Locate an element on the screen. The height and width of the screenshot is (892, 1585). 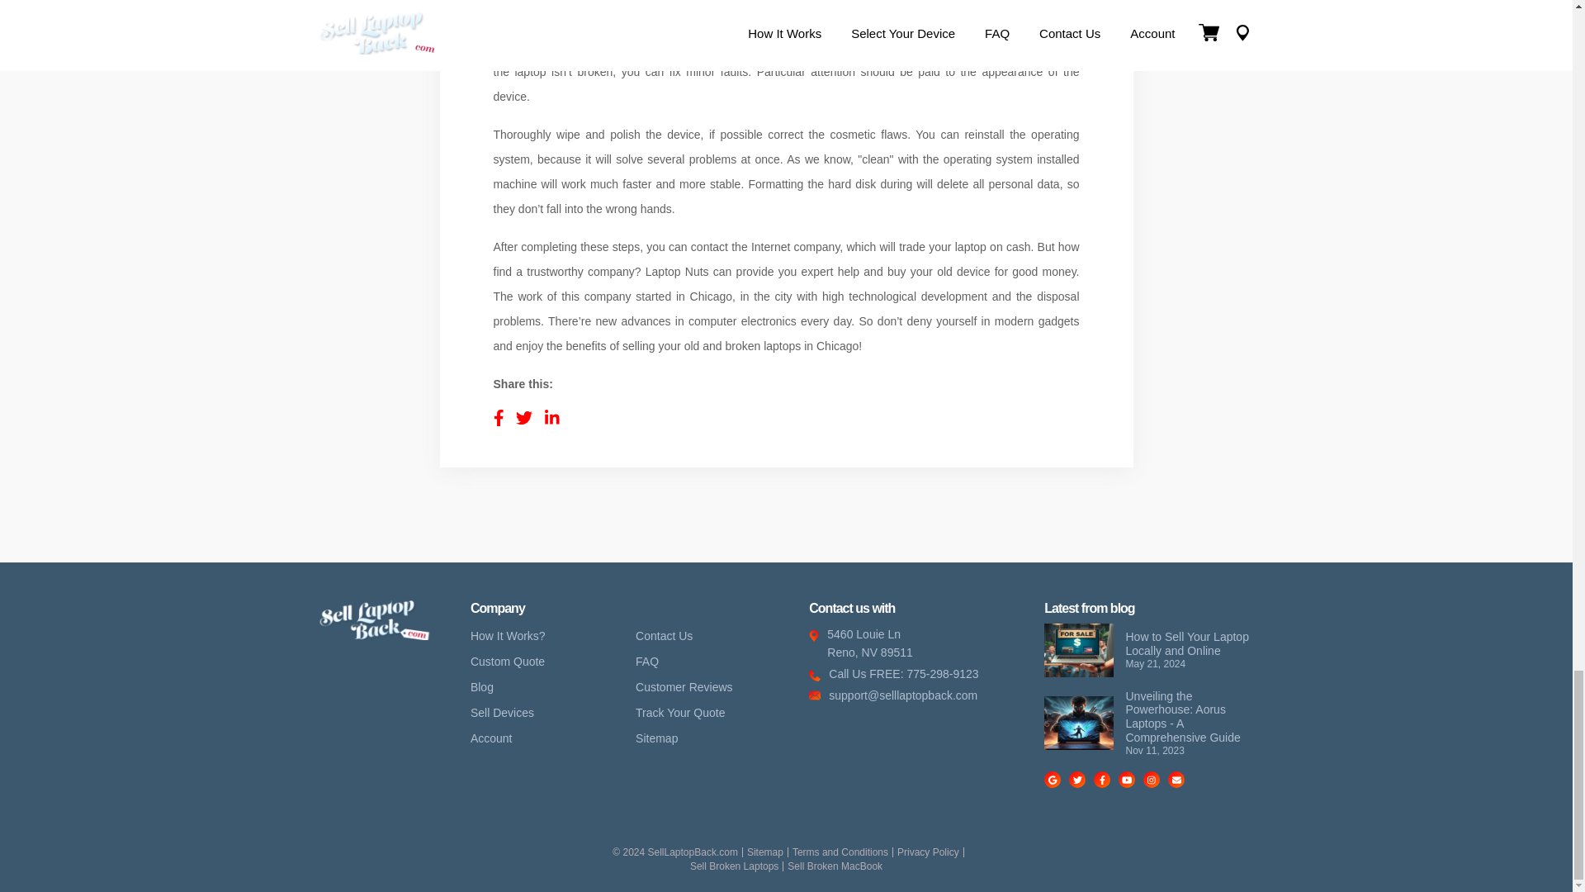
sell your old laptop is located at coordinates (720, 21).